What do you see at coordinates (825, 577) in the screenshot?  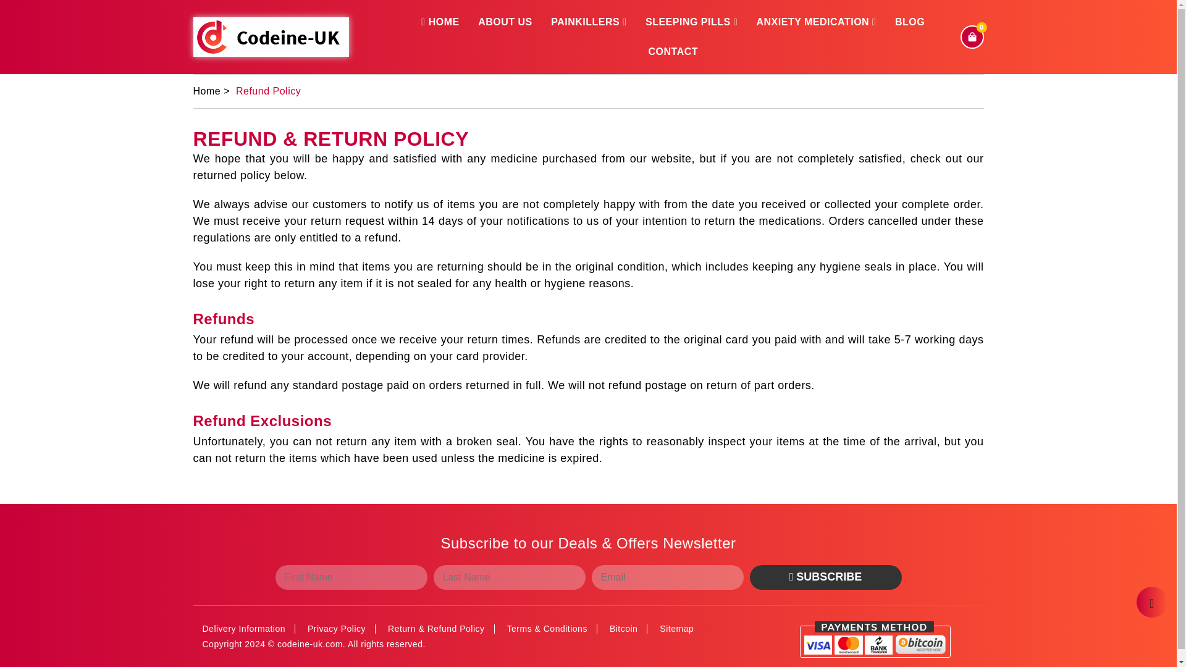 I see `SUBSCRIBE` at bounding box center [825, 577].